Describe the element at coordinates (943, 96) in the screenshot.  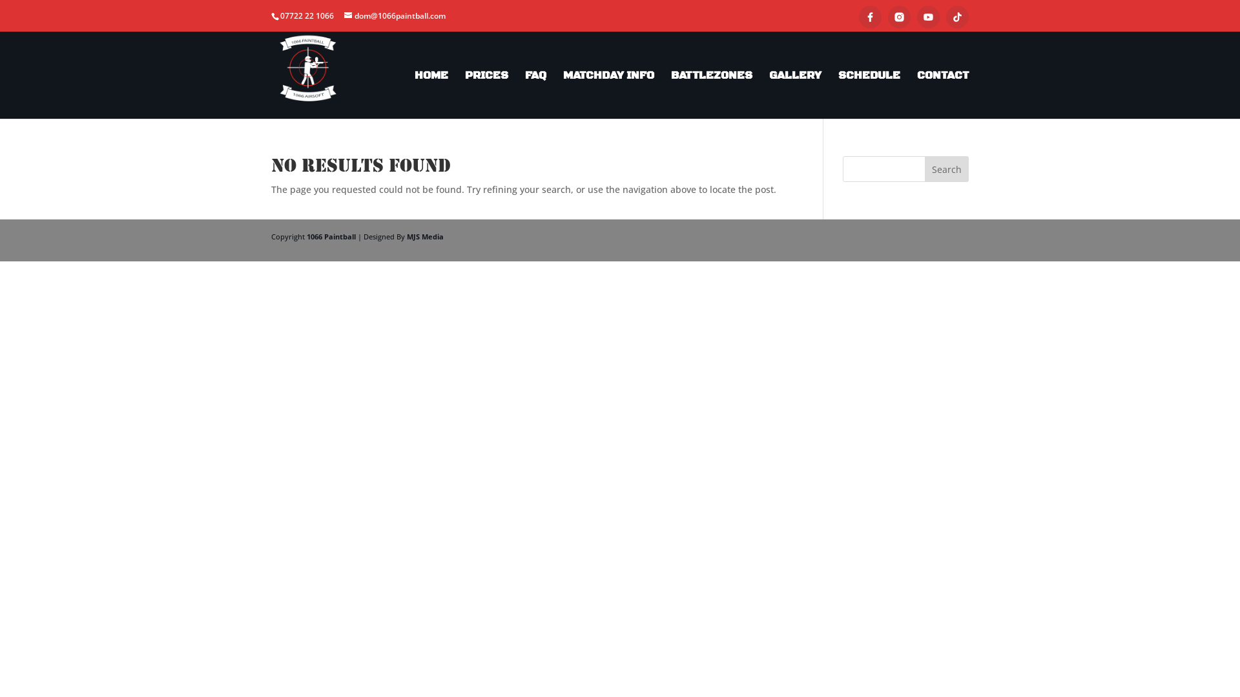
I see `CONTACT` at that location.